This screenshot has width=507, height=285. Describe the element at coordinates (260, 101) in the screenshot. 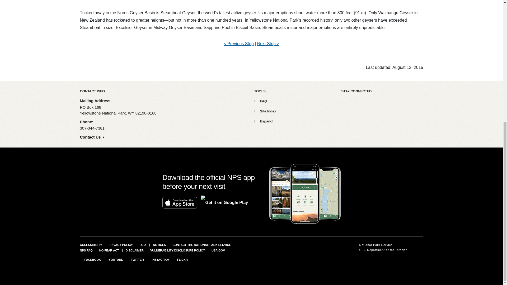

I see `FAQ` at that location.